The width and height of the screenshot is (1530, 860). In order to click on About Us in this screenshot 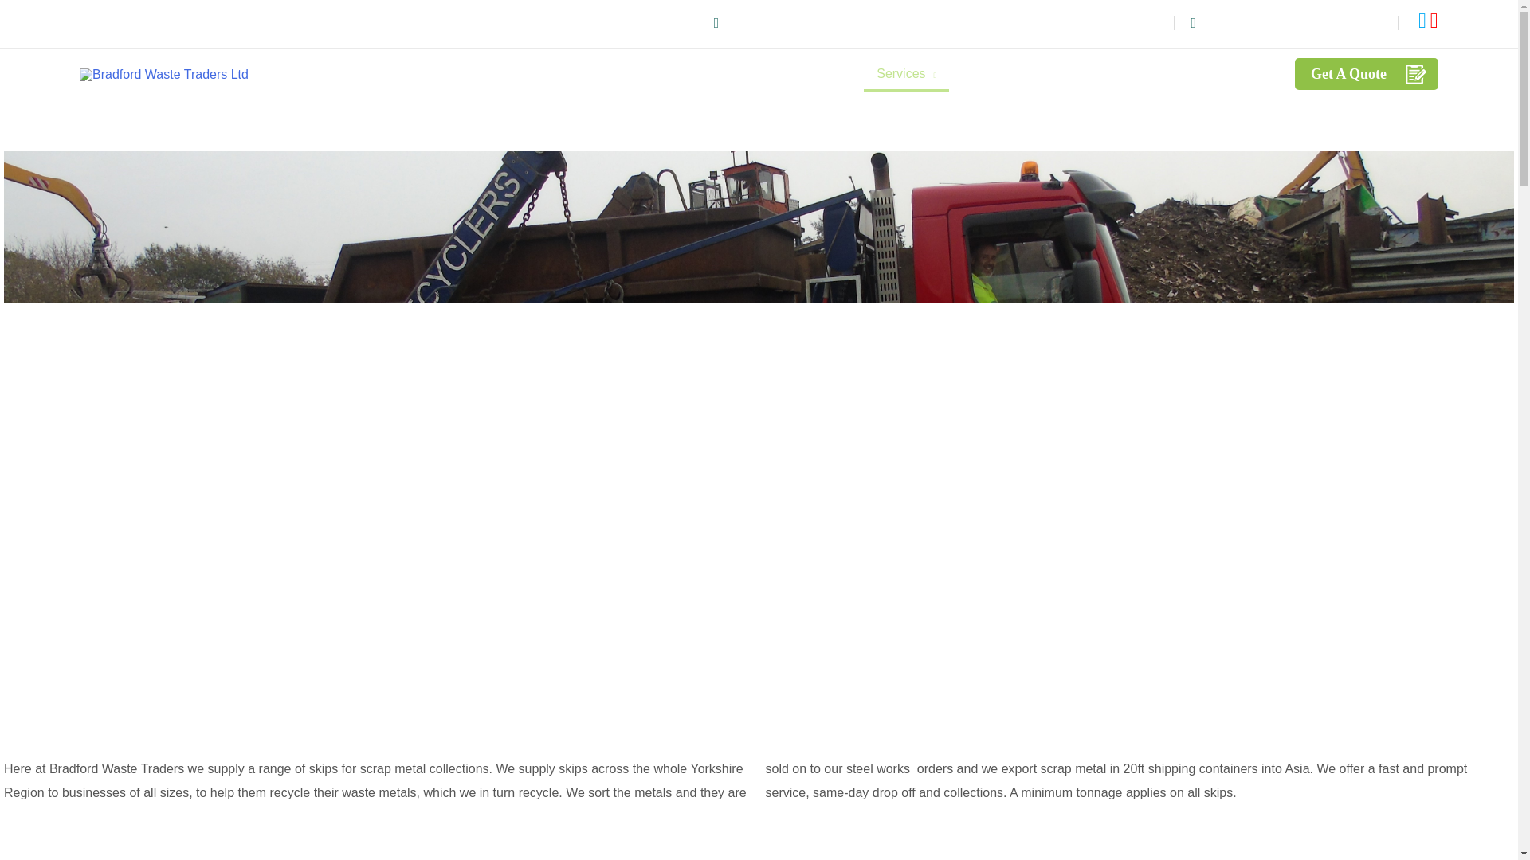, I will do `click(825, 73)`.